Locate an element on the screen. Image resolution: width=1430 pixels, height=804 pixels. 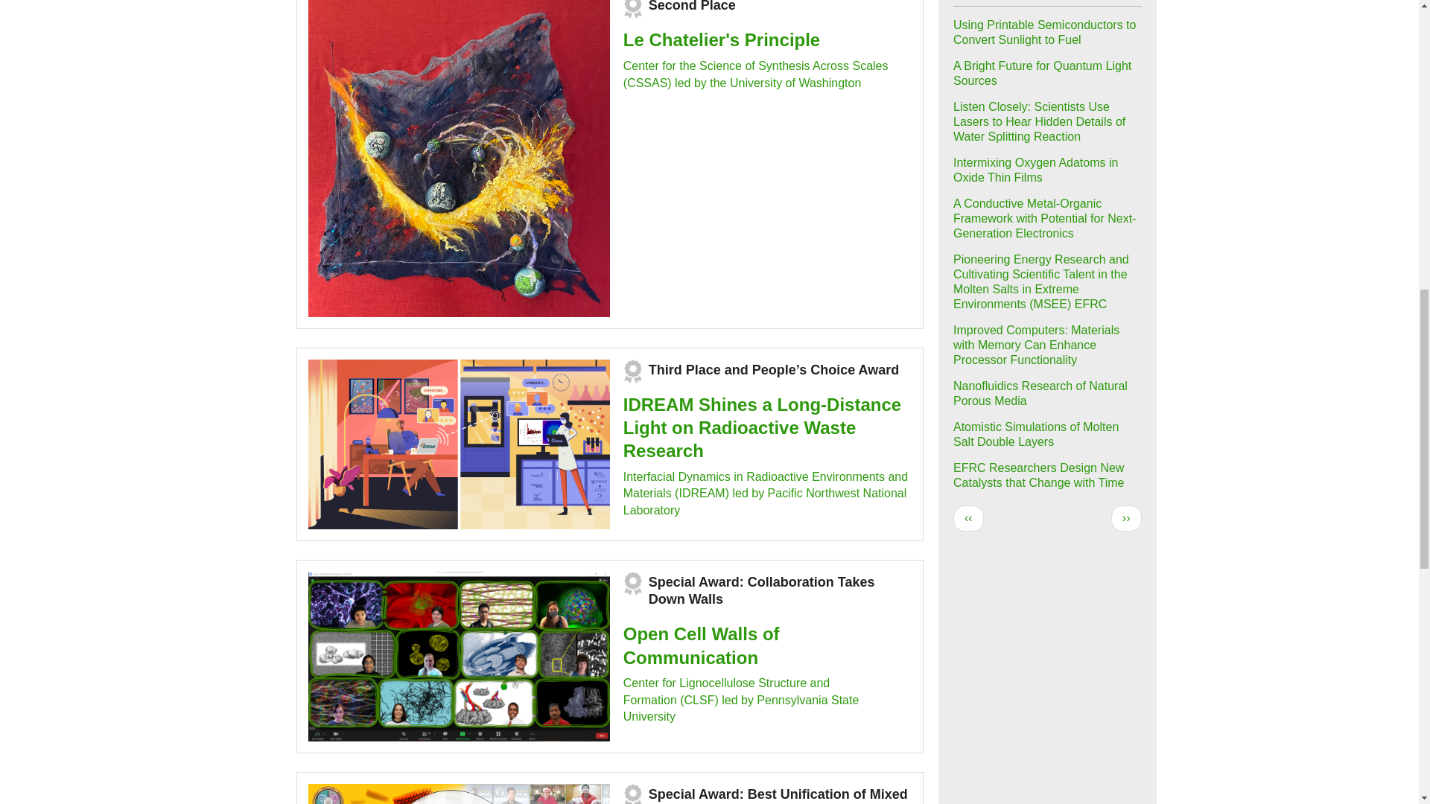
Go to previous page is located at coordinates (968, 518).